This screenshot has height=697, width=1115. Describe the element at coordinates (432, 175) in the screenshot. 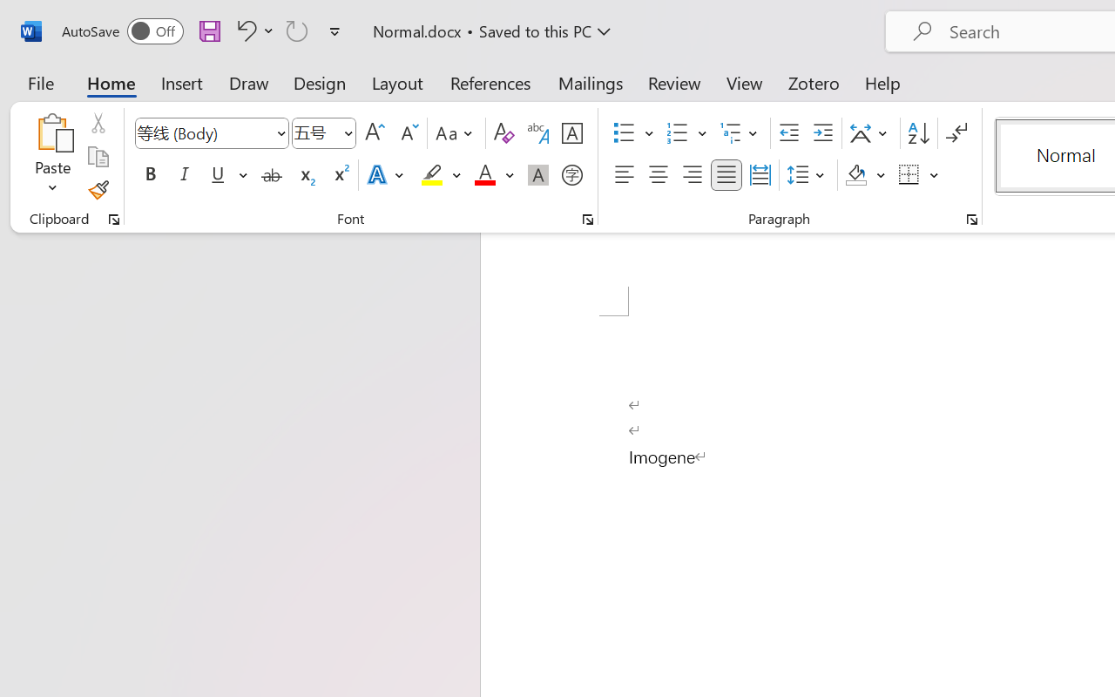

I see `Text Highlight Color Yellow` at that location.